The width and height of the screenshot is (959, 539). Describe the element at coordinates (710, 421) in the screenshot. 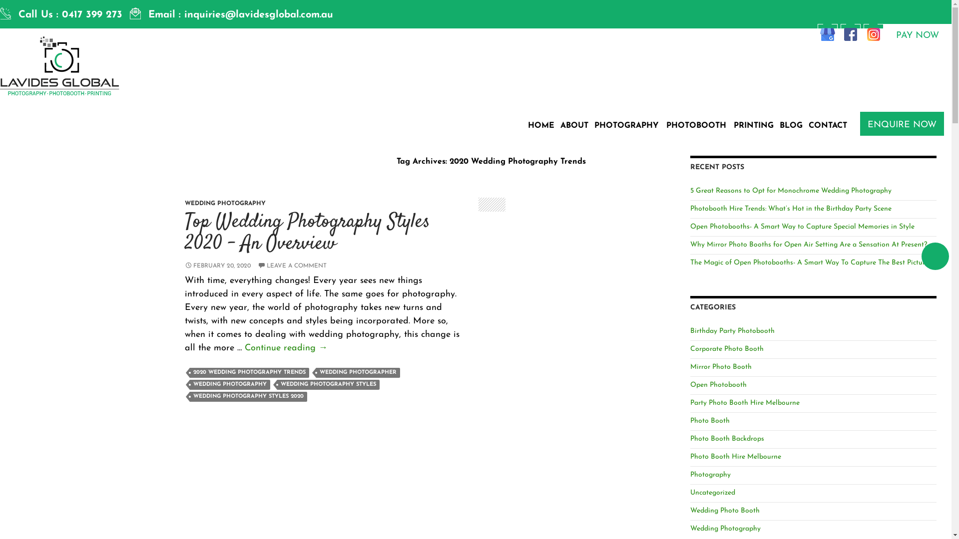

I see `Photo Booth` at that location.